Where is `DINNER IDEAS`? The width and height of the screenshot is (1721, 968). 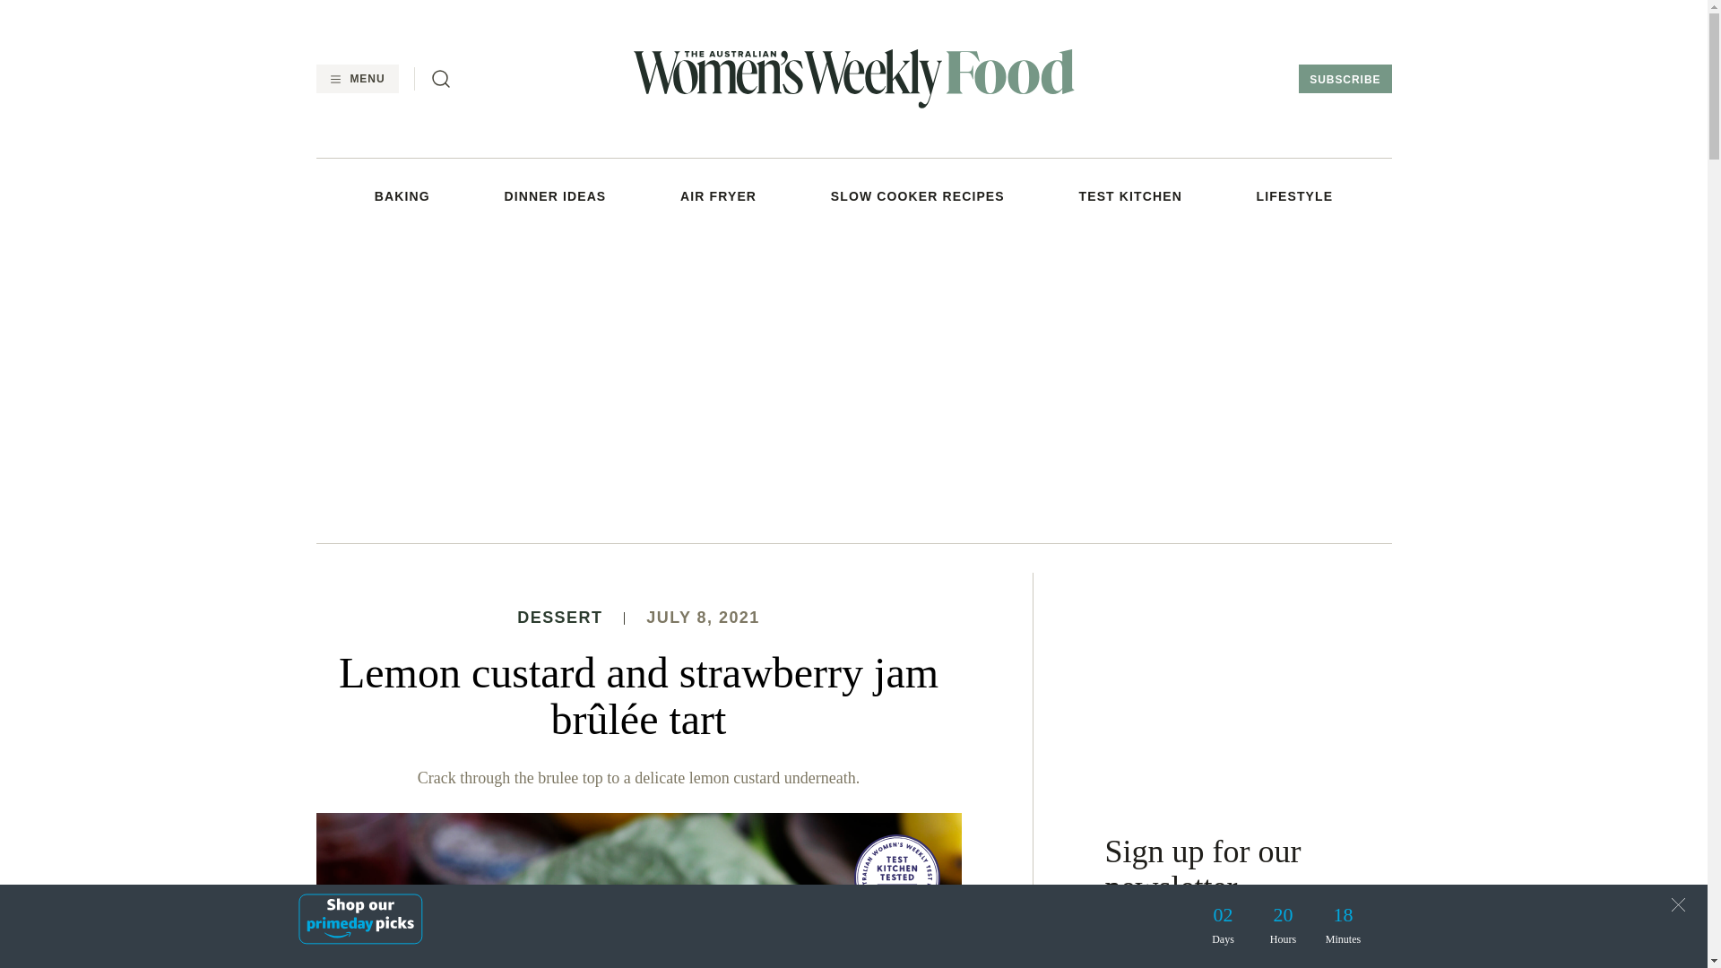 DINNER IDEAS is located at coordinates (556, 195).